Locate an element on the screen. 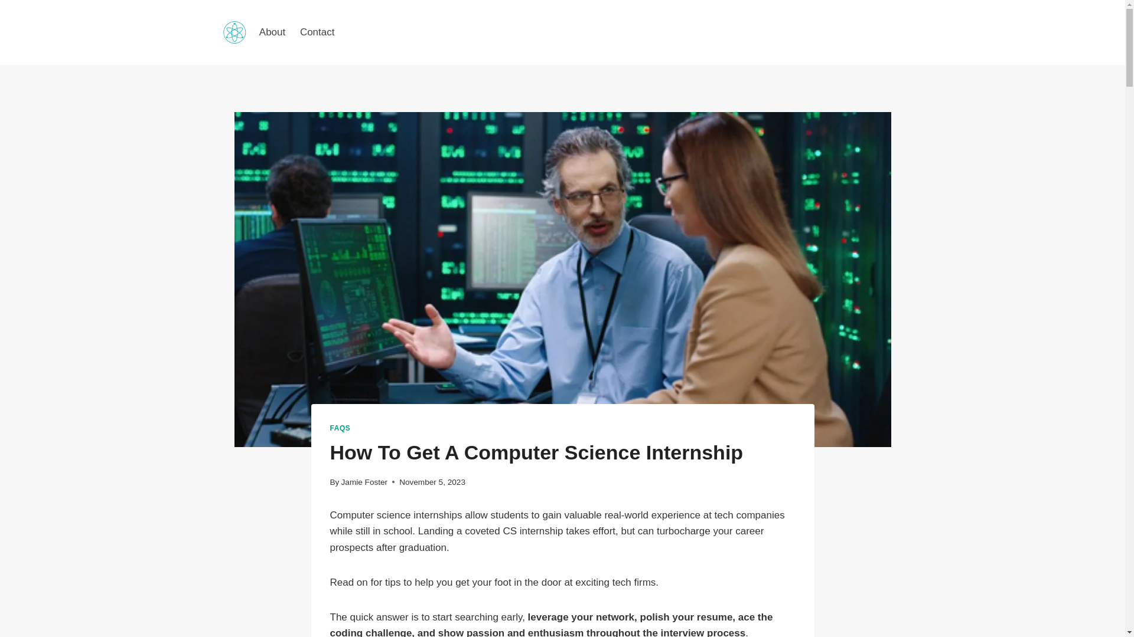  FAQS is located at coordinates (340, 428).